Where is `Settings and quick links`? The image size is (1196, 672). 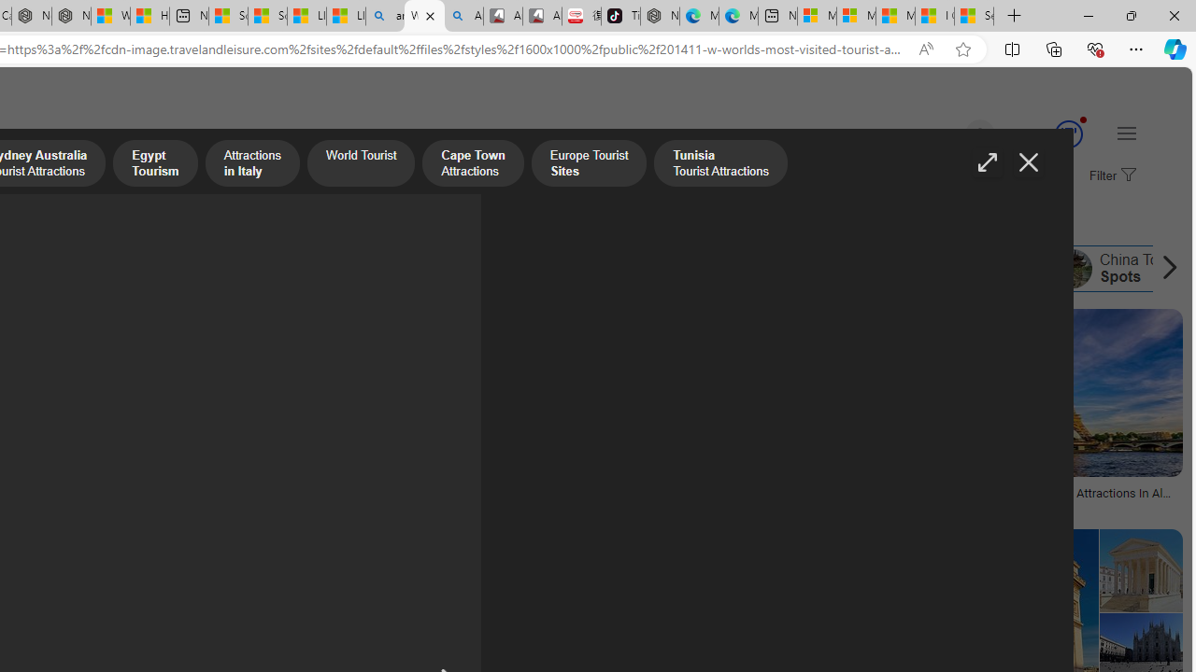 Settings and quick links is located at coordinates (1127, 133).